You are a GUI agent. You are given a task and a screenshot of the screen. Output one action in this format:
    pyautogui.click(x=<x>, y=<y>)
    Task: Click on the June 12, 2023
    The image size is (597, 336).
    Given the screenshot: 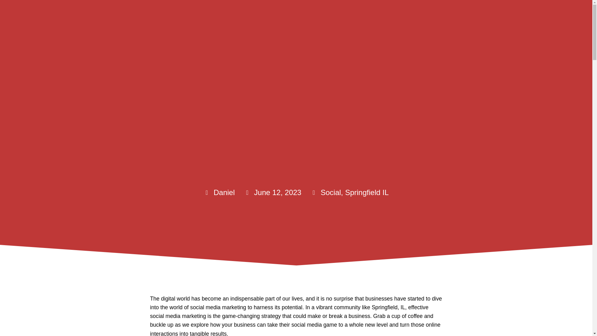 What is the action you would take?
    pyautogui.click(x=273, y=192)
    